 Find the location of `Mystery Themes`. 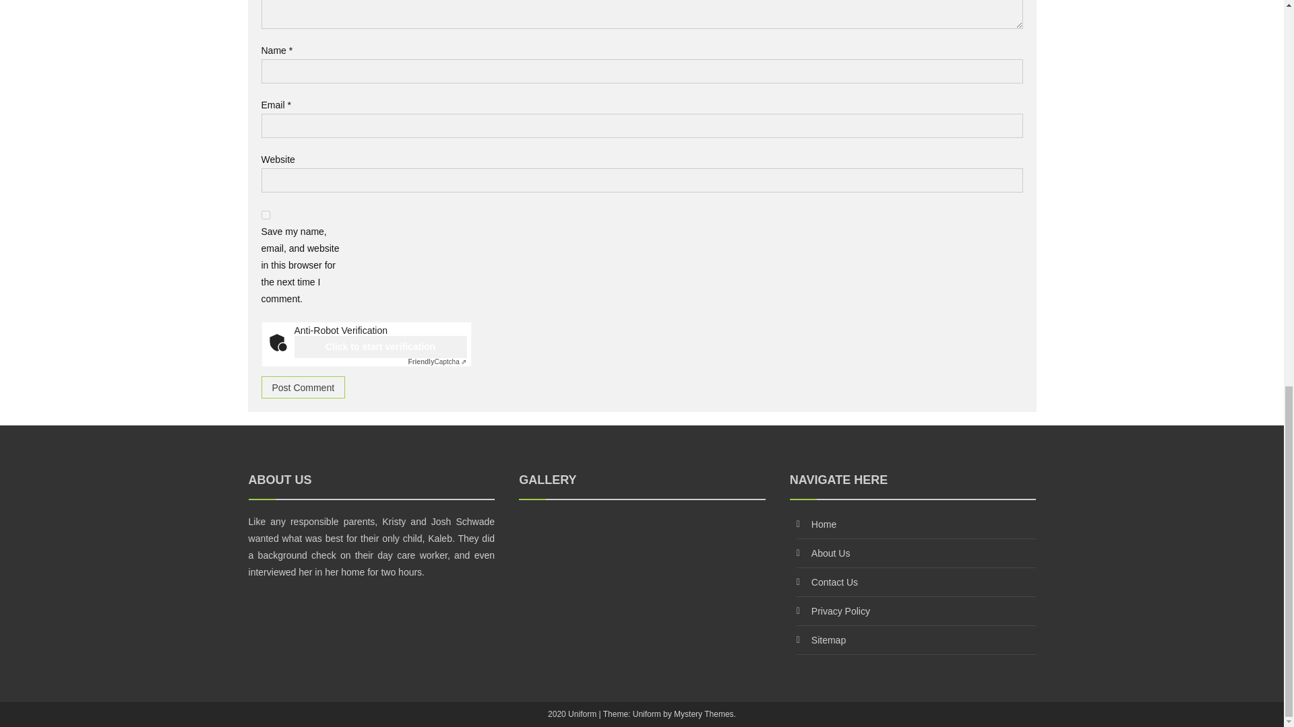

Mystery Themes is located at coordinates (704, 714).